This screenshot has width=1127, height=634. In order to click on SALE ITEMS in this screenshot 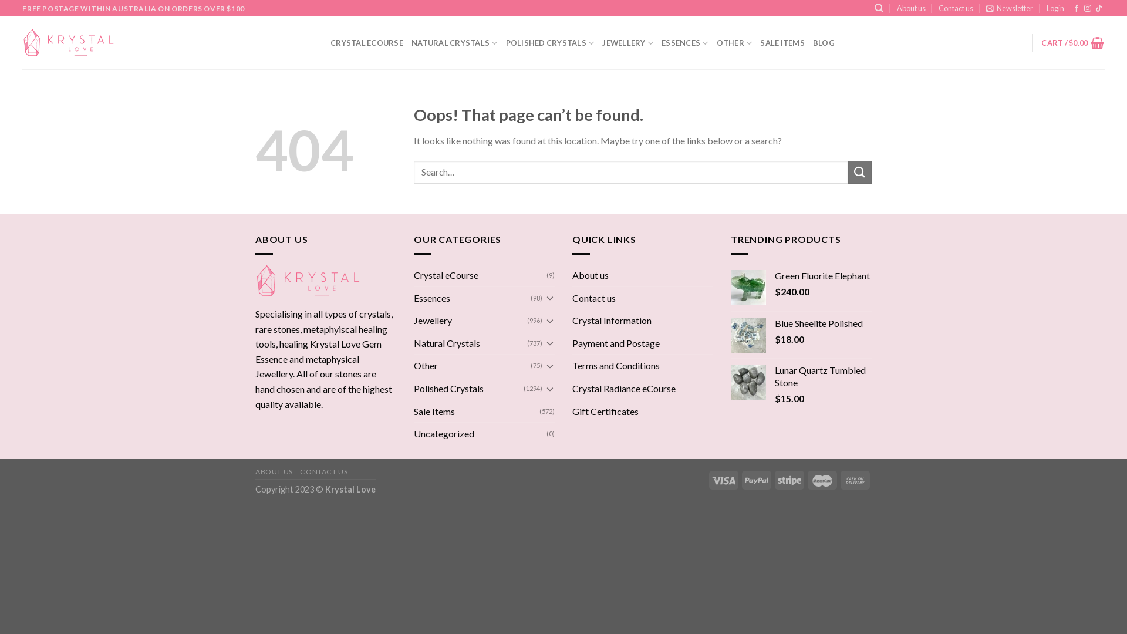, I will do `click(782, 43)`.